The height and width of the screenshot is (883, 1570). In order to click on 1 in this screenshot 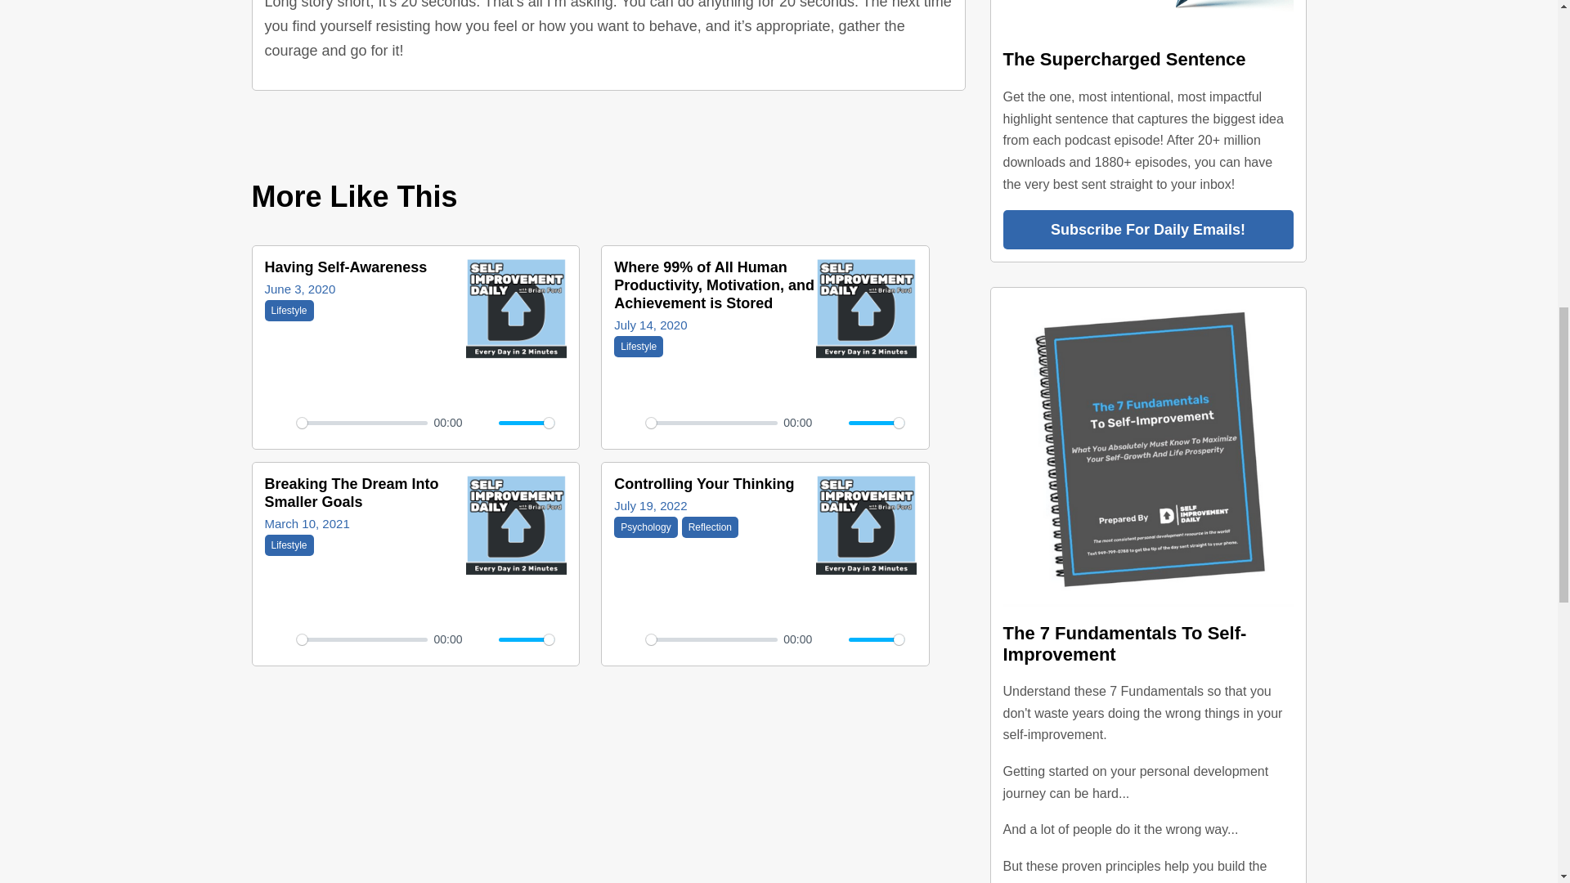, I will do `click(877, 639)`.